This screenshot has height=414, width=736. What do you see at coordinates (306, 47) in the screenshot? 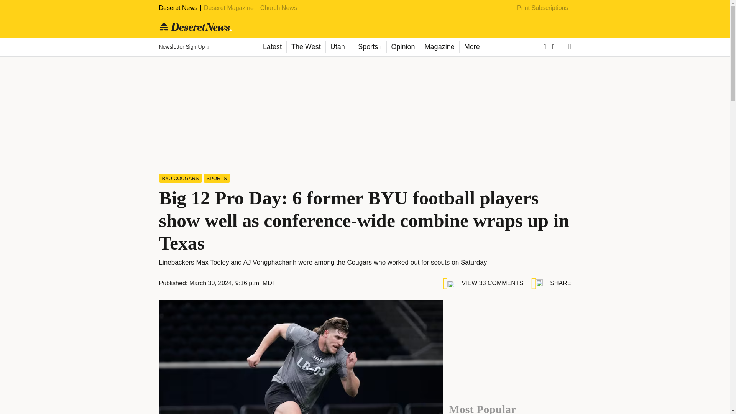
I see `The West` at bounding box center [306, 47].